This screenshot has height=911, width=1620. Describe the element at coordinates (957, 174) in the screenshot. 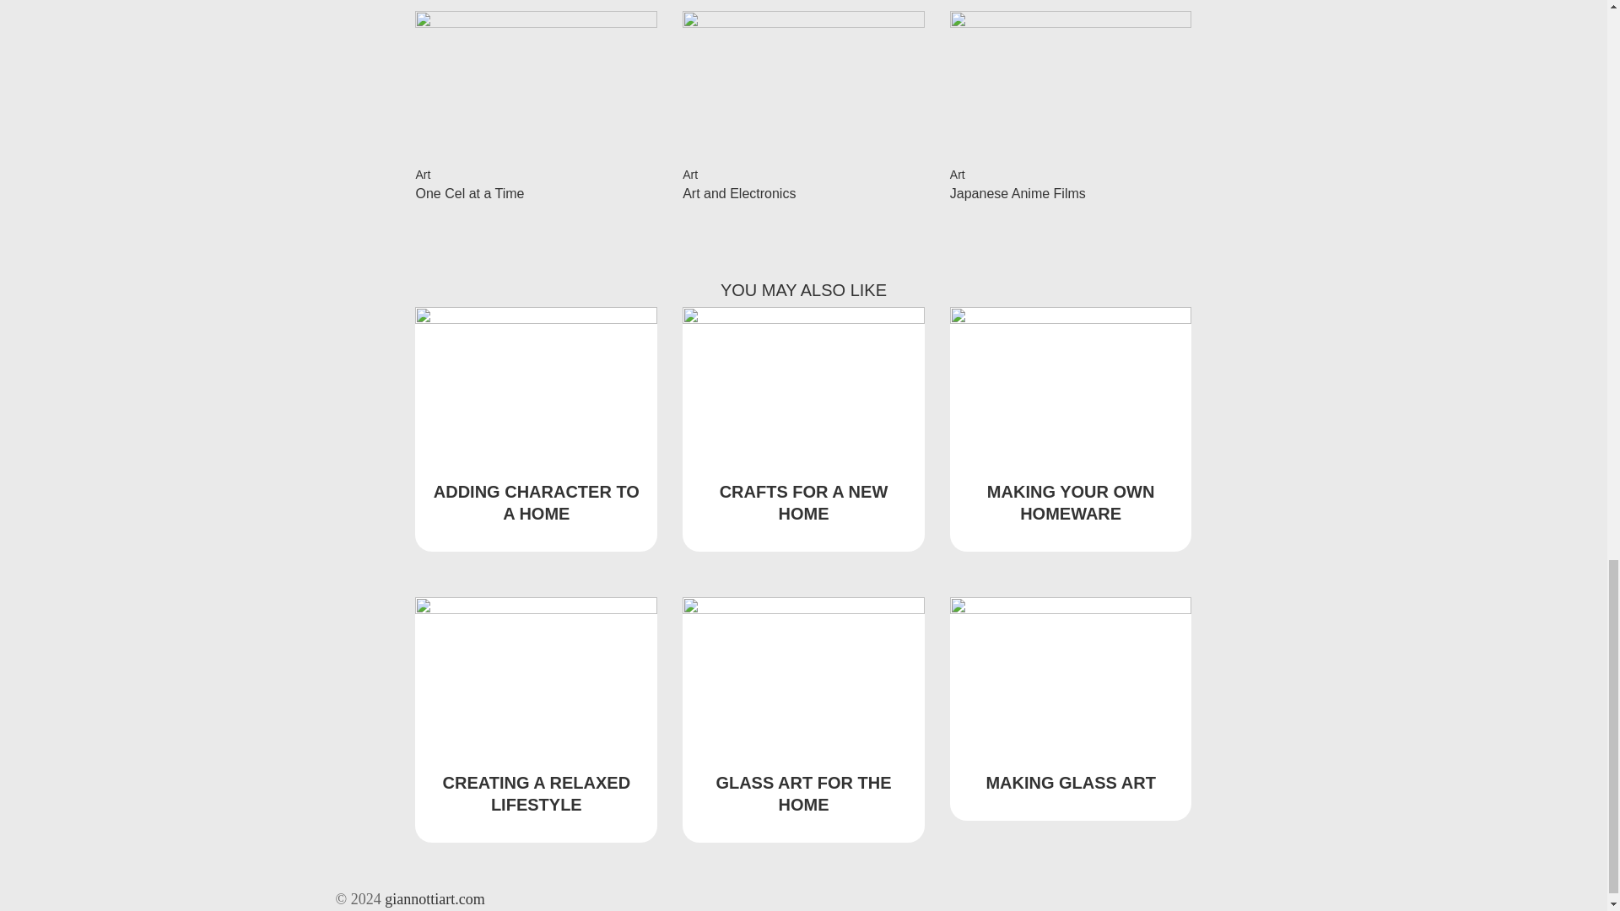

I see `Art` at that location.